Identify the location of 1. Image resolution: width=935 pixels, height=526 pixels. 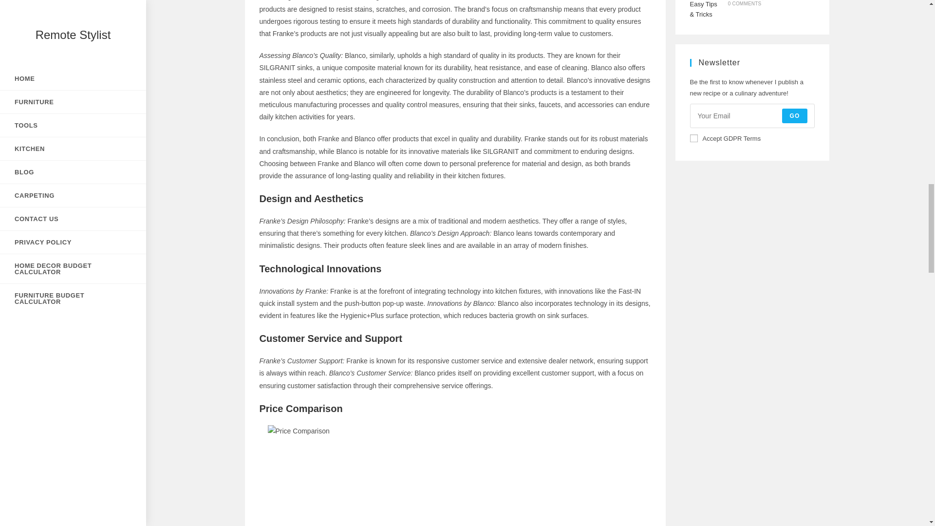
(693, 138).